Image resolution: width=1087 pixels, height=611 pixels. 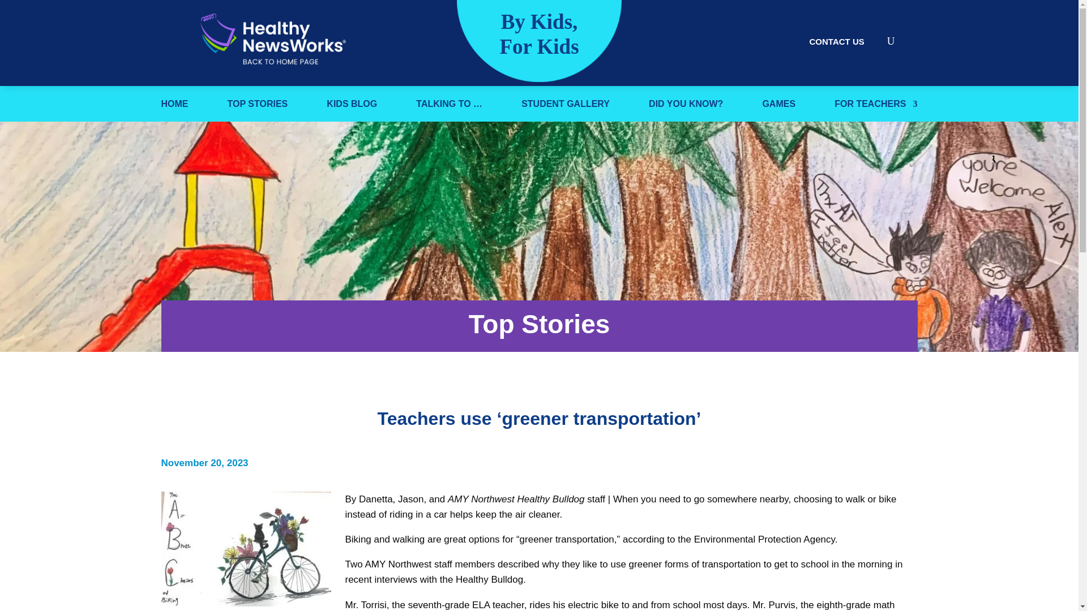 I want to click on TOP STORIES, so click(x=257, y=106).